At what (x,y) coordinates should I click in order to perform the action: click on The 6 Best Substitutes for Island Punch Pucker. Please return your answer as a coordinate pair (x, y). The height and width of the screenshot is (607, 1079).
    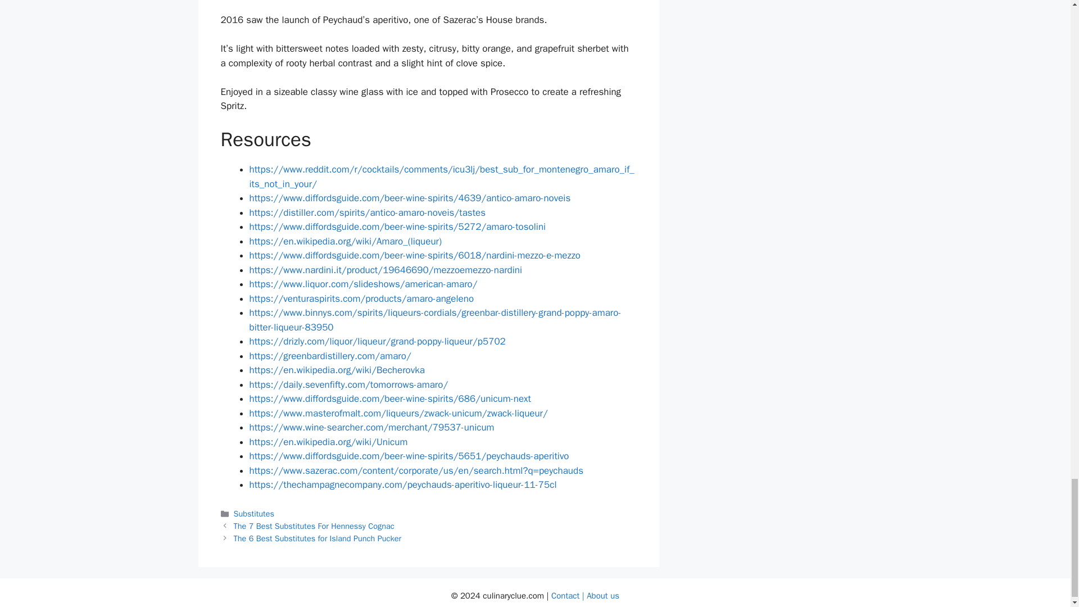
    Looking at the image, I should click on (318, 538).